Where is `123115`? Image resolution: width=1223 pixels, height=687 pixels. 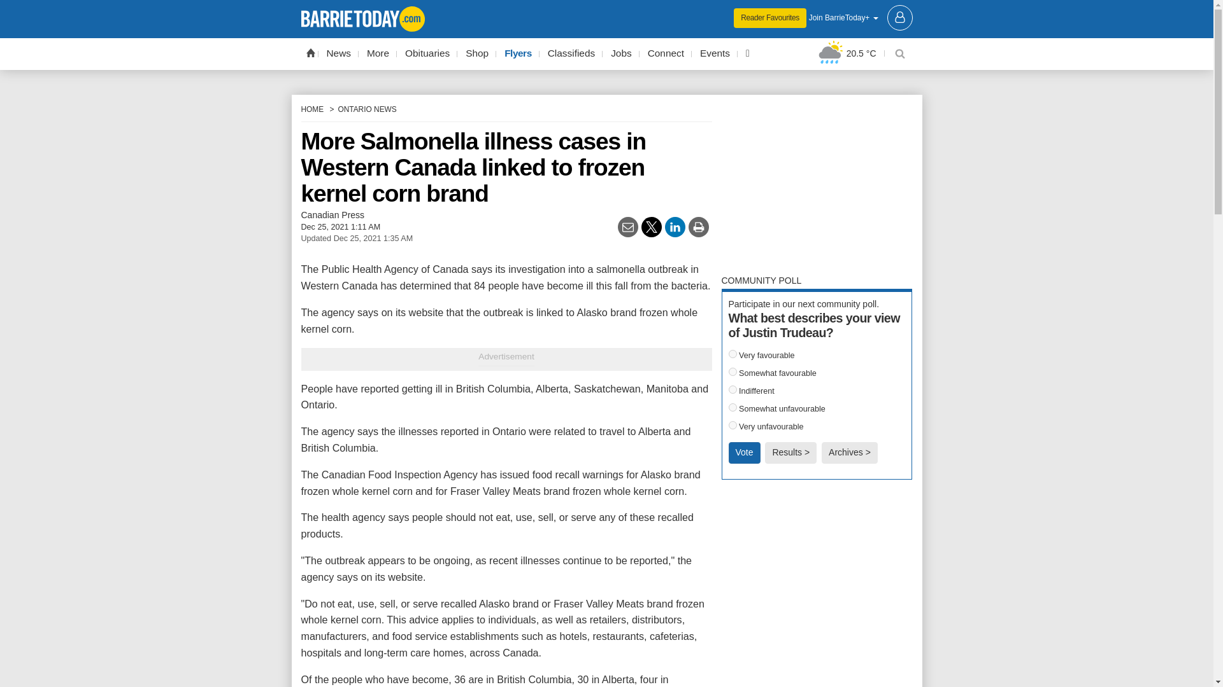
123115 is located at coordinates (733, 425).